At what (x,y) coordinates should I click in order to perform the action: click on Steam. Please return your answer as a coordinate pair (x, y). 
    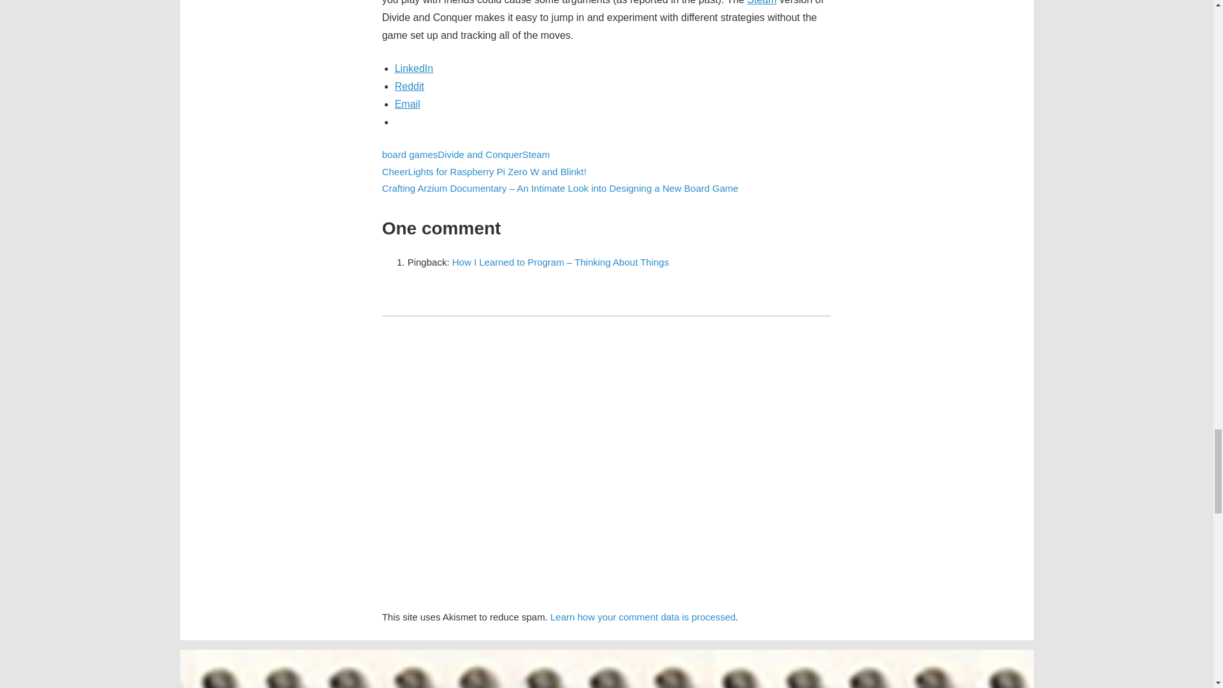
    Looking at the image, I should click on (762, 3).